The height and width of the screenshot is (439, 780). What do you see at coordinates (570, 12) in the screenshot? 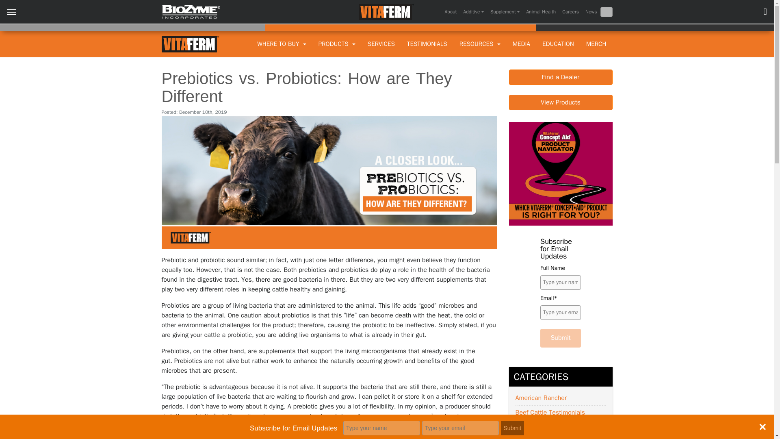
I see `Careers` at bounding box center [570, 12].